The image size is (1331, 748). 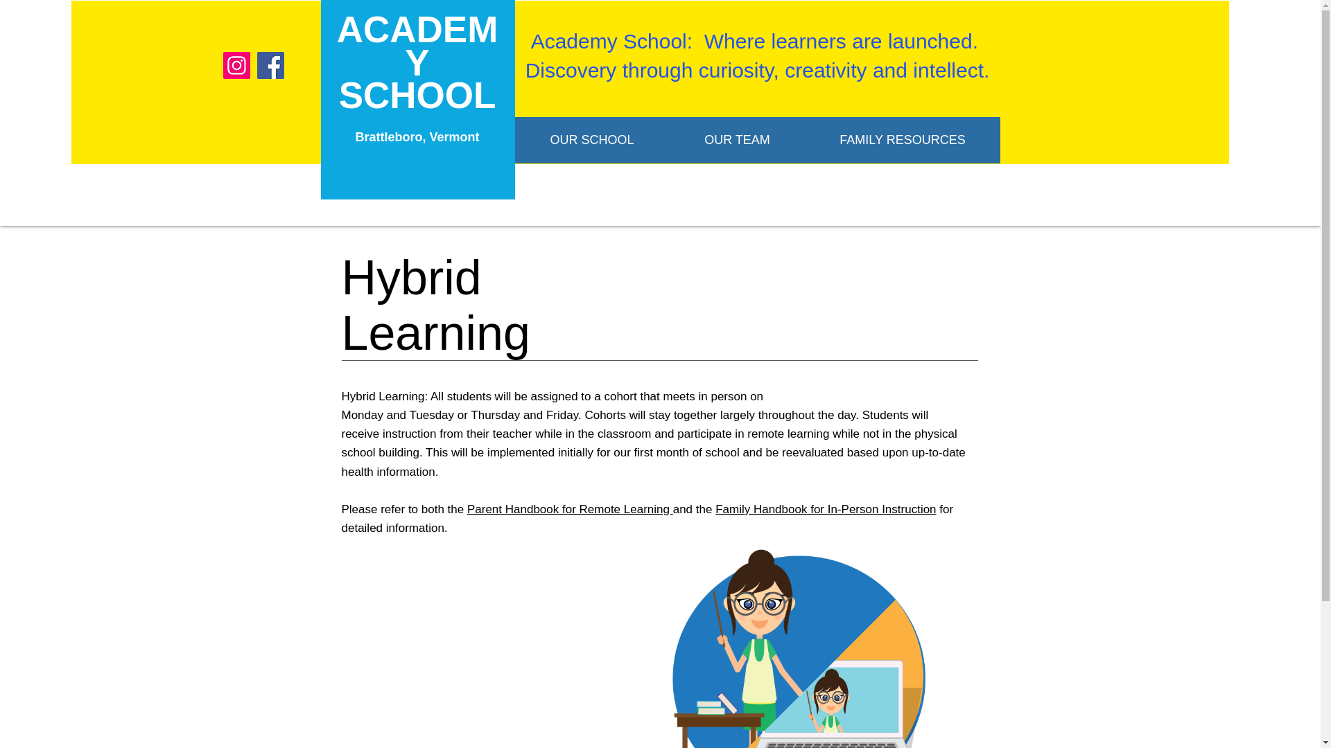 What do you see at coordinates (737, 140) in the screenshot?
I see `FAMILY RESOURCES` at bounding box center [737, 140].